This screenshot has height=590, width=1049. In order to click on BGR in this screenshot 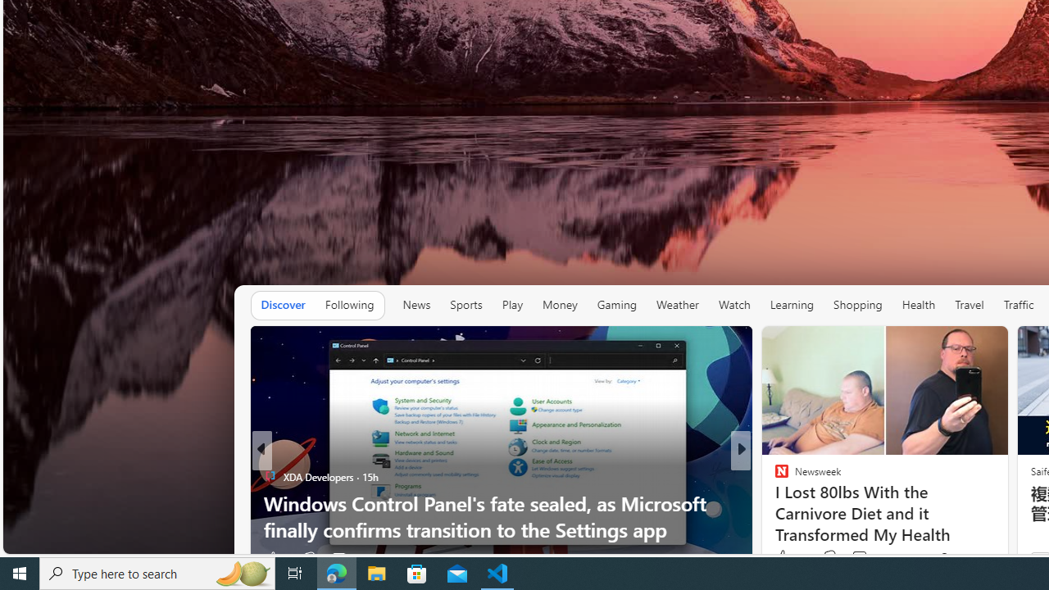, I will do `click(774, 476)`.